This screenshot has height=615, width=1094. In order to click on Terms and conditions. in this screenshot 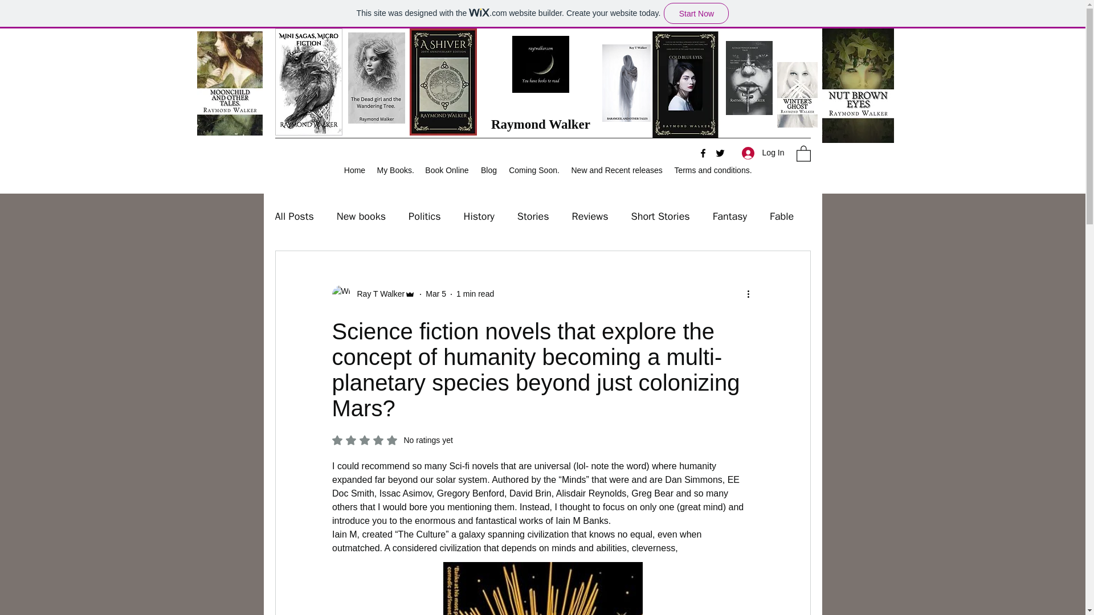, I will do `click(712, 170)`.